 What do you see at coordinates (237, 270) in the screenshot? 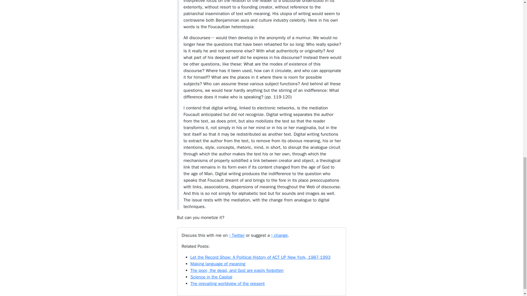
I see `The poor, the dead, and God are easily forgotten` at bounding box center [237, 270].